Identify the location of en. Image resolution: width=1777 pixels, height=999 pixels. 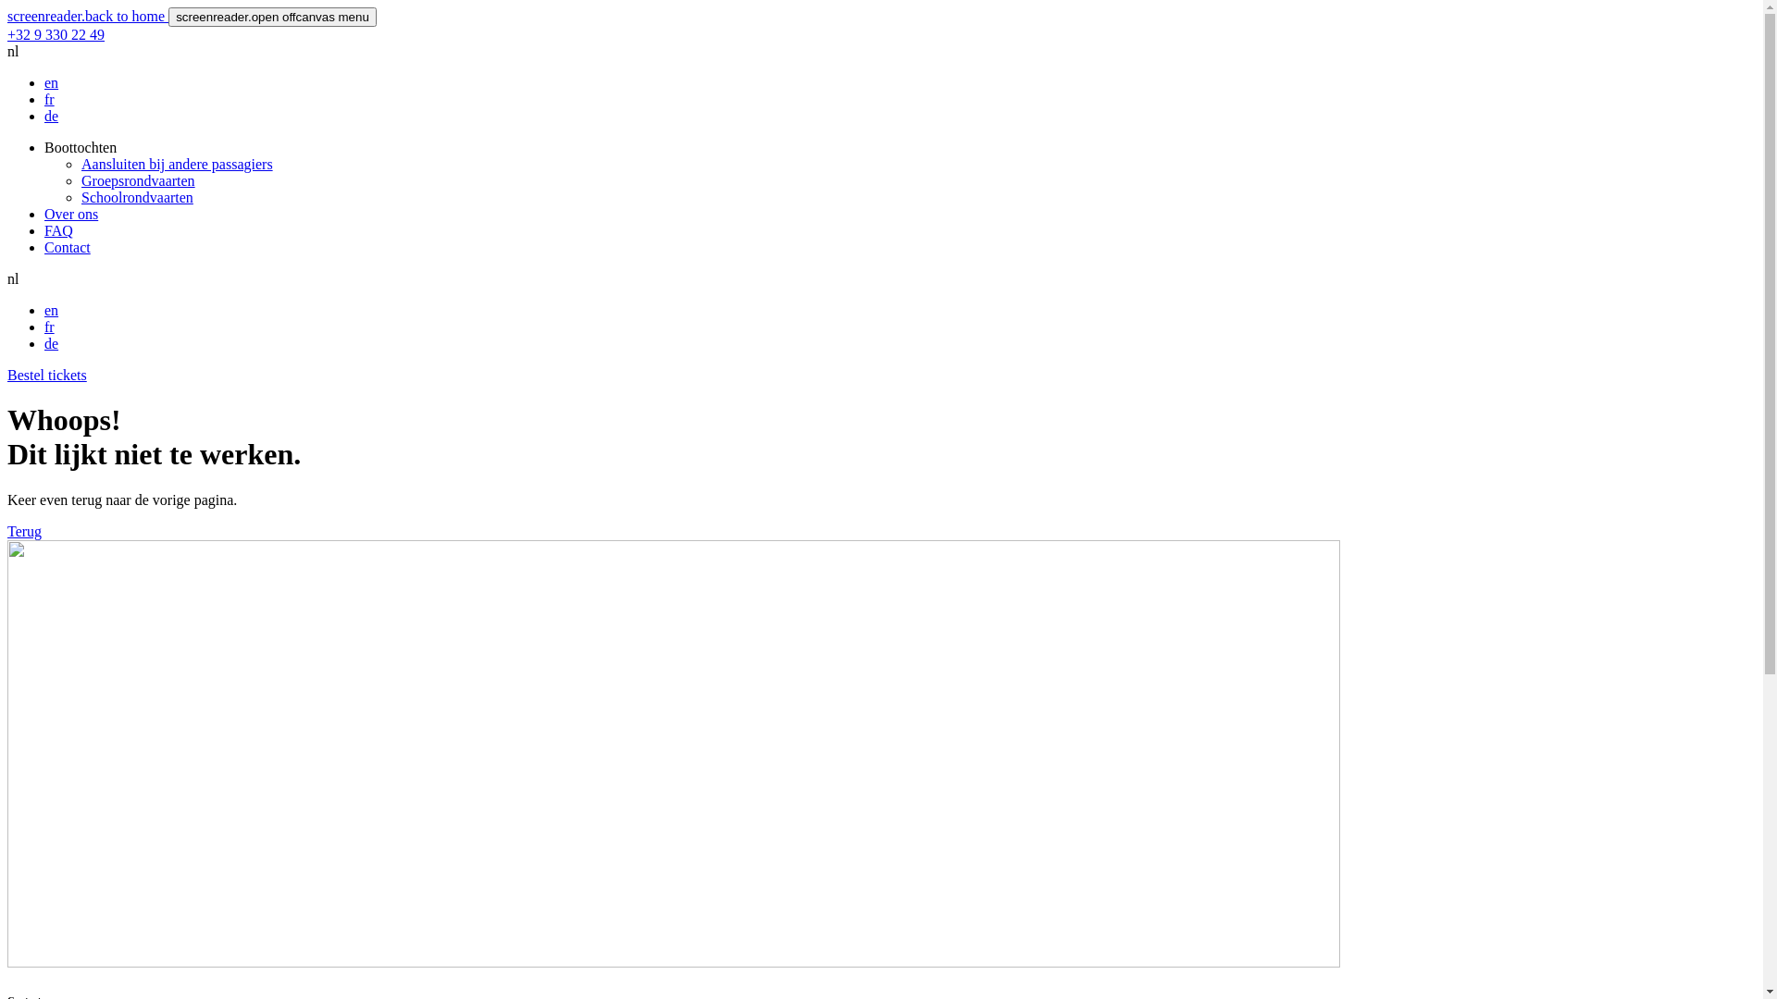
(52, 83).